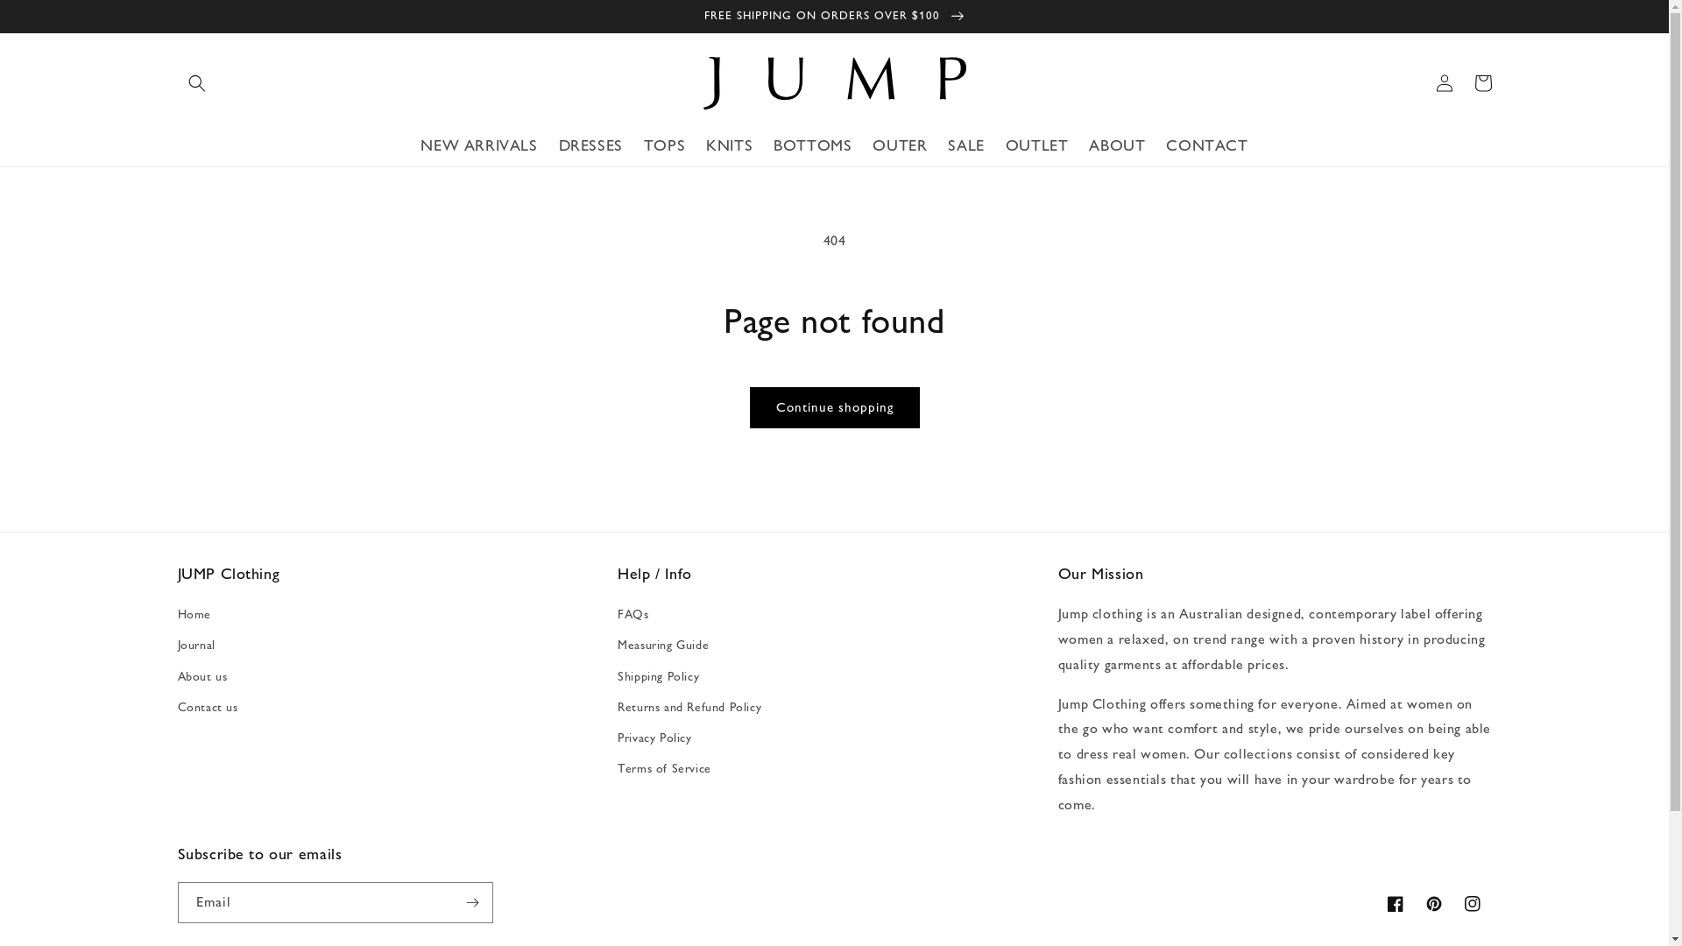 Image resolution: width=1682 pixels, height=946 pixels. I want to click on Facebook, so click(1395, 904).